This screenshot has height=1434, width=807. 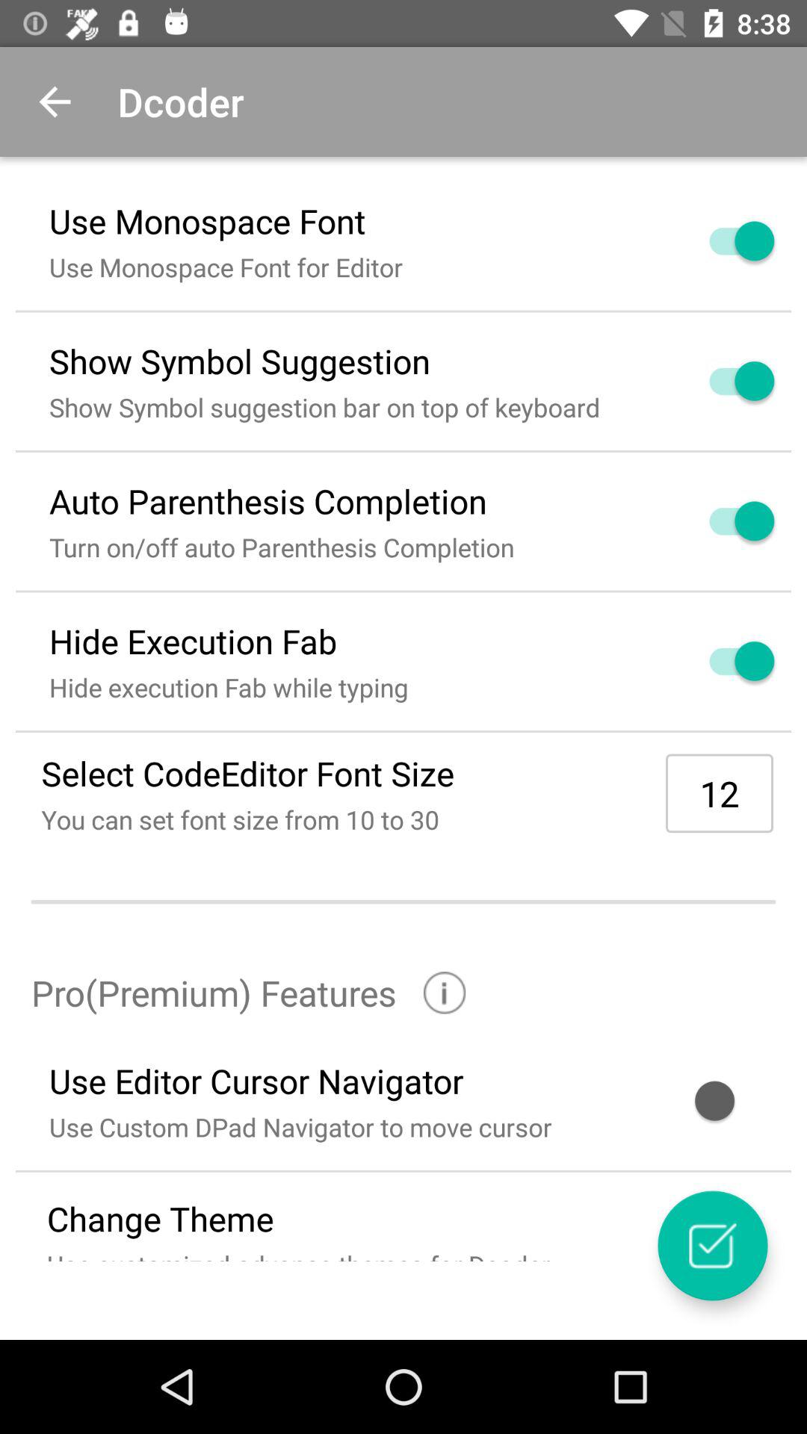 I want to click on choose item next to use customized advance, so click(x=713, y=1246).